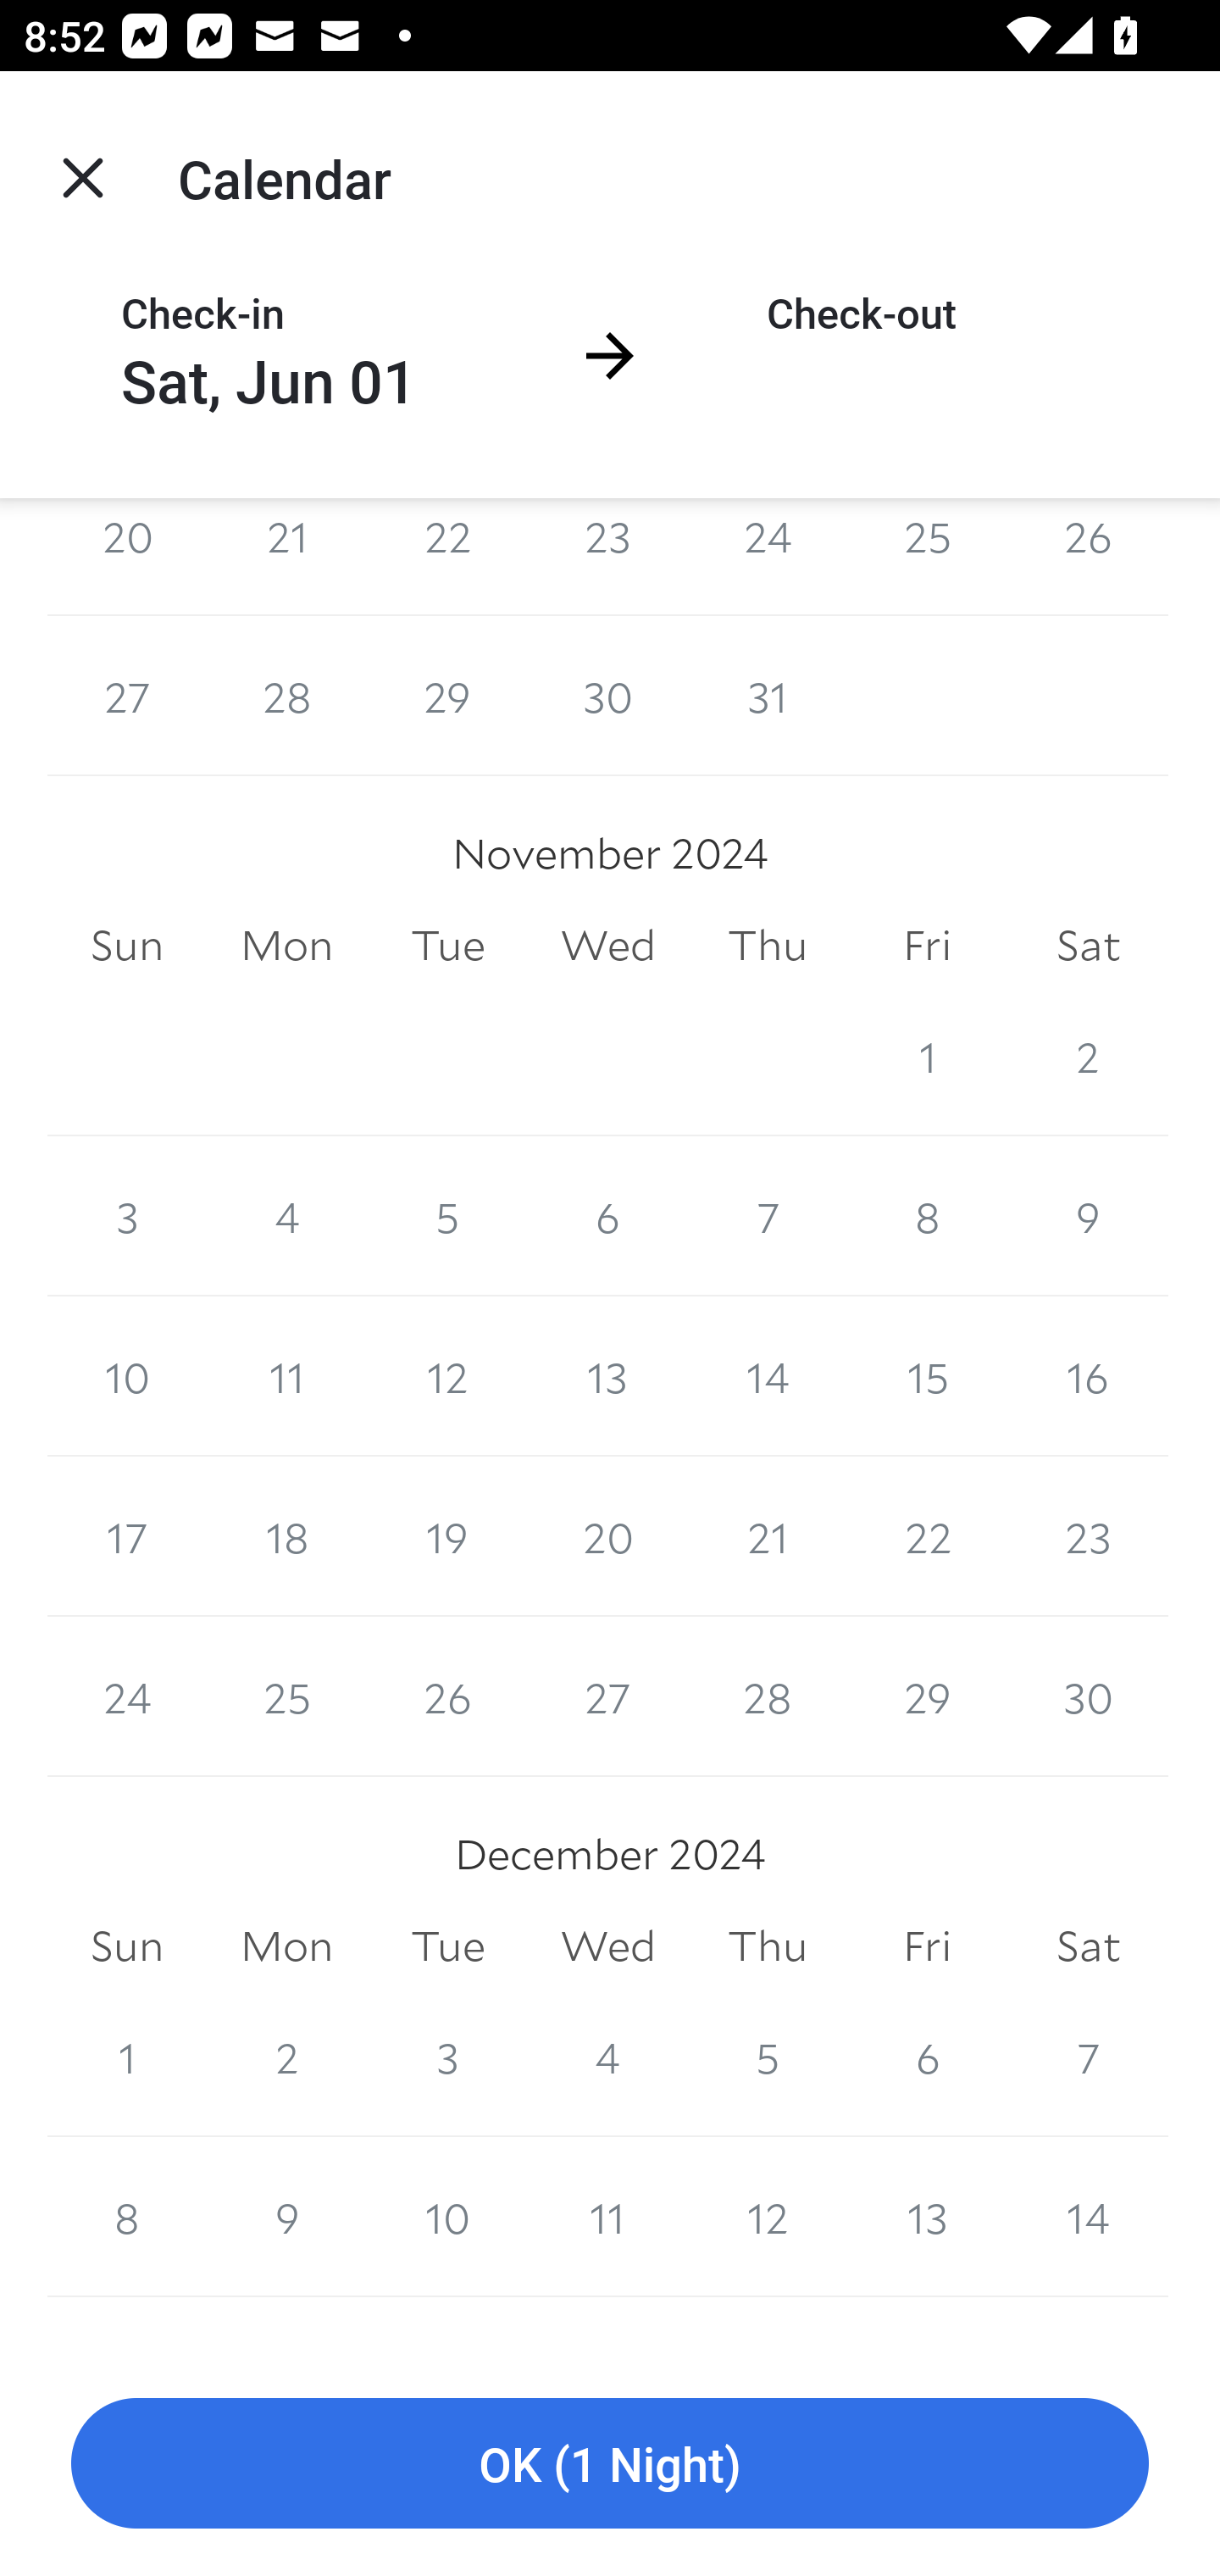 This screenshot has width=1220, height=2576. I want to click on 17 17 November 2024, so click(127, 1536).